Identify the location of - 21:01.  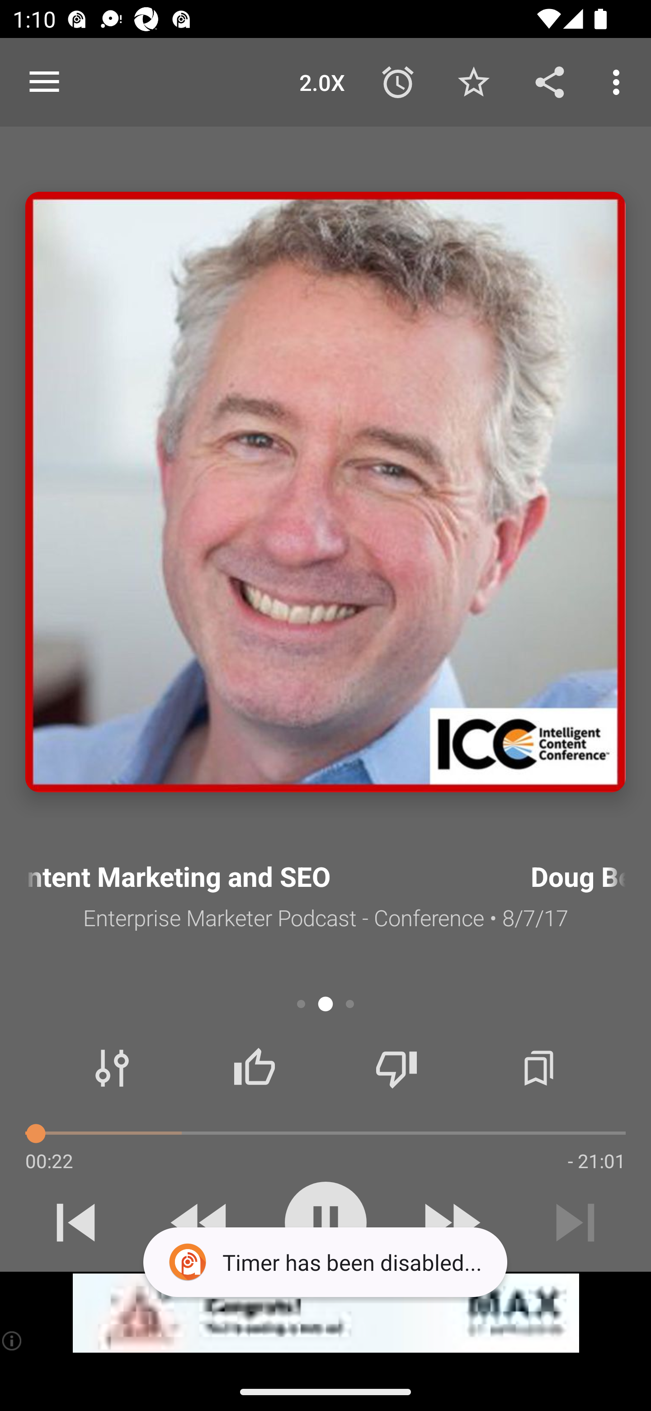
(596, 1160).